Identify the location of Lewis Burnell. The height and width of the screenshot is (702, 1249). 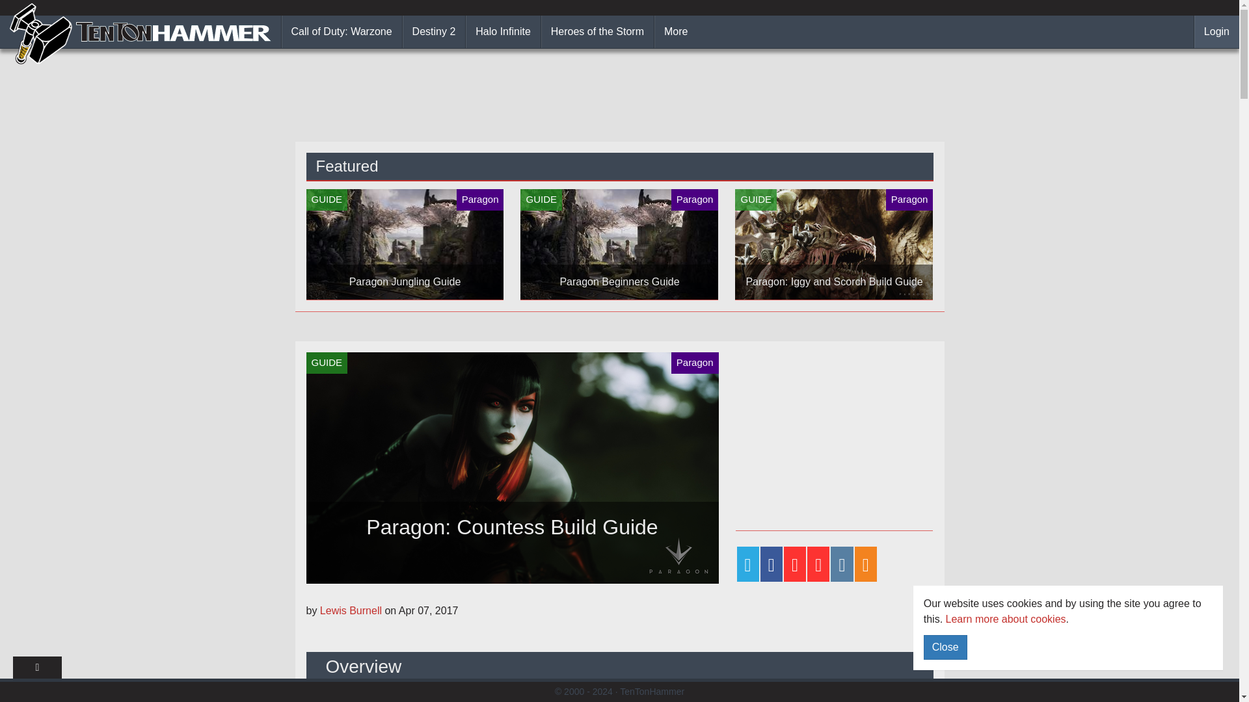
(352, 610).